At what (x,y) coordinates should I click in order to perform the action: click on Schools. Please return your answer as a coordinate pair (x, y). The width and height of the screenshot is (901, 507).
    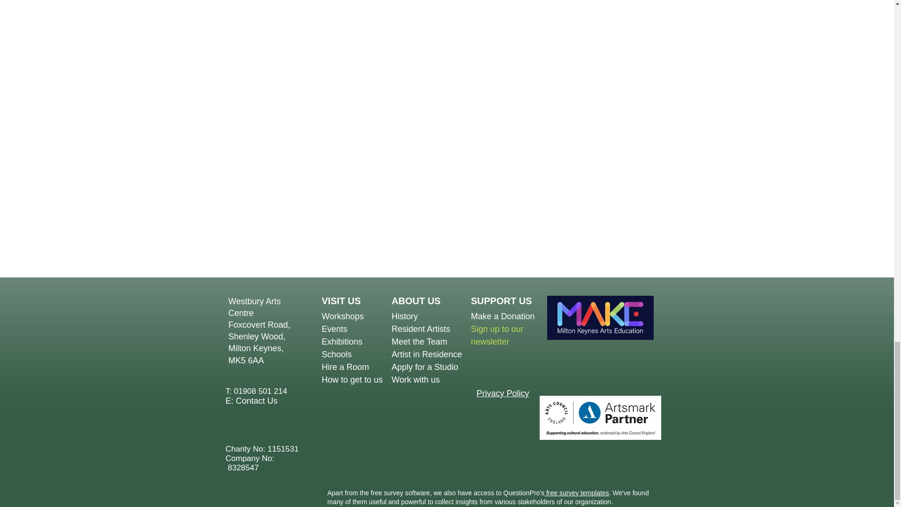
    Looking at the image, I should click on (337, 354).